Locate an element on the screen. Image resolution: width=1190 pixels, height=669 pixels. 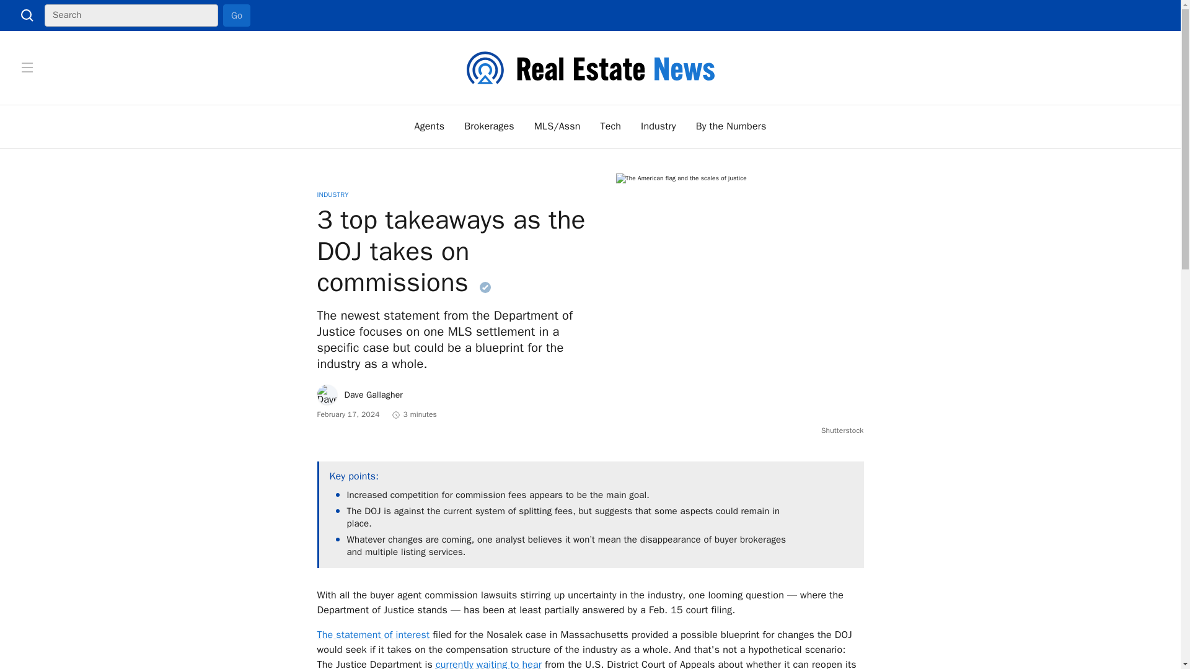
currently waiting to hear is located at coordinates (488, 663).